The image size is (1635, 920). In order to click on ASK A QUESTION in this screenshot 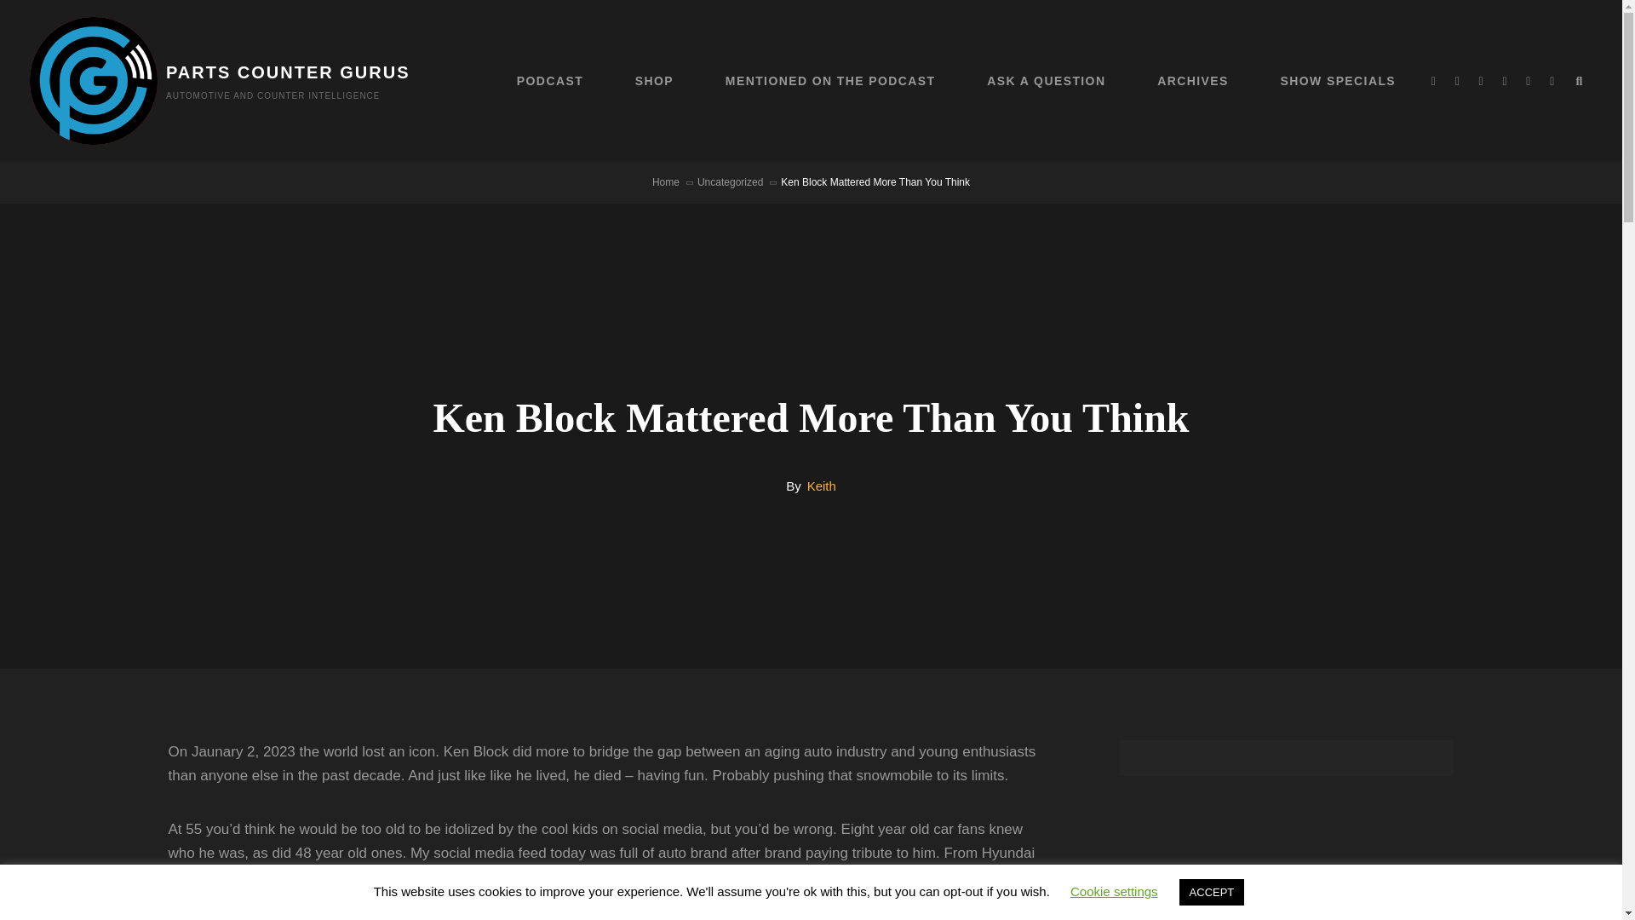, I will do `click(1046, 80)`.